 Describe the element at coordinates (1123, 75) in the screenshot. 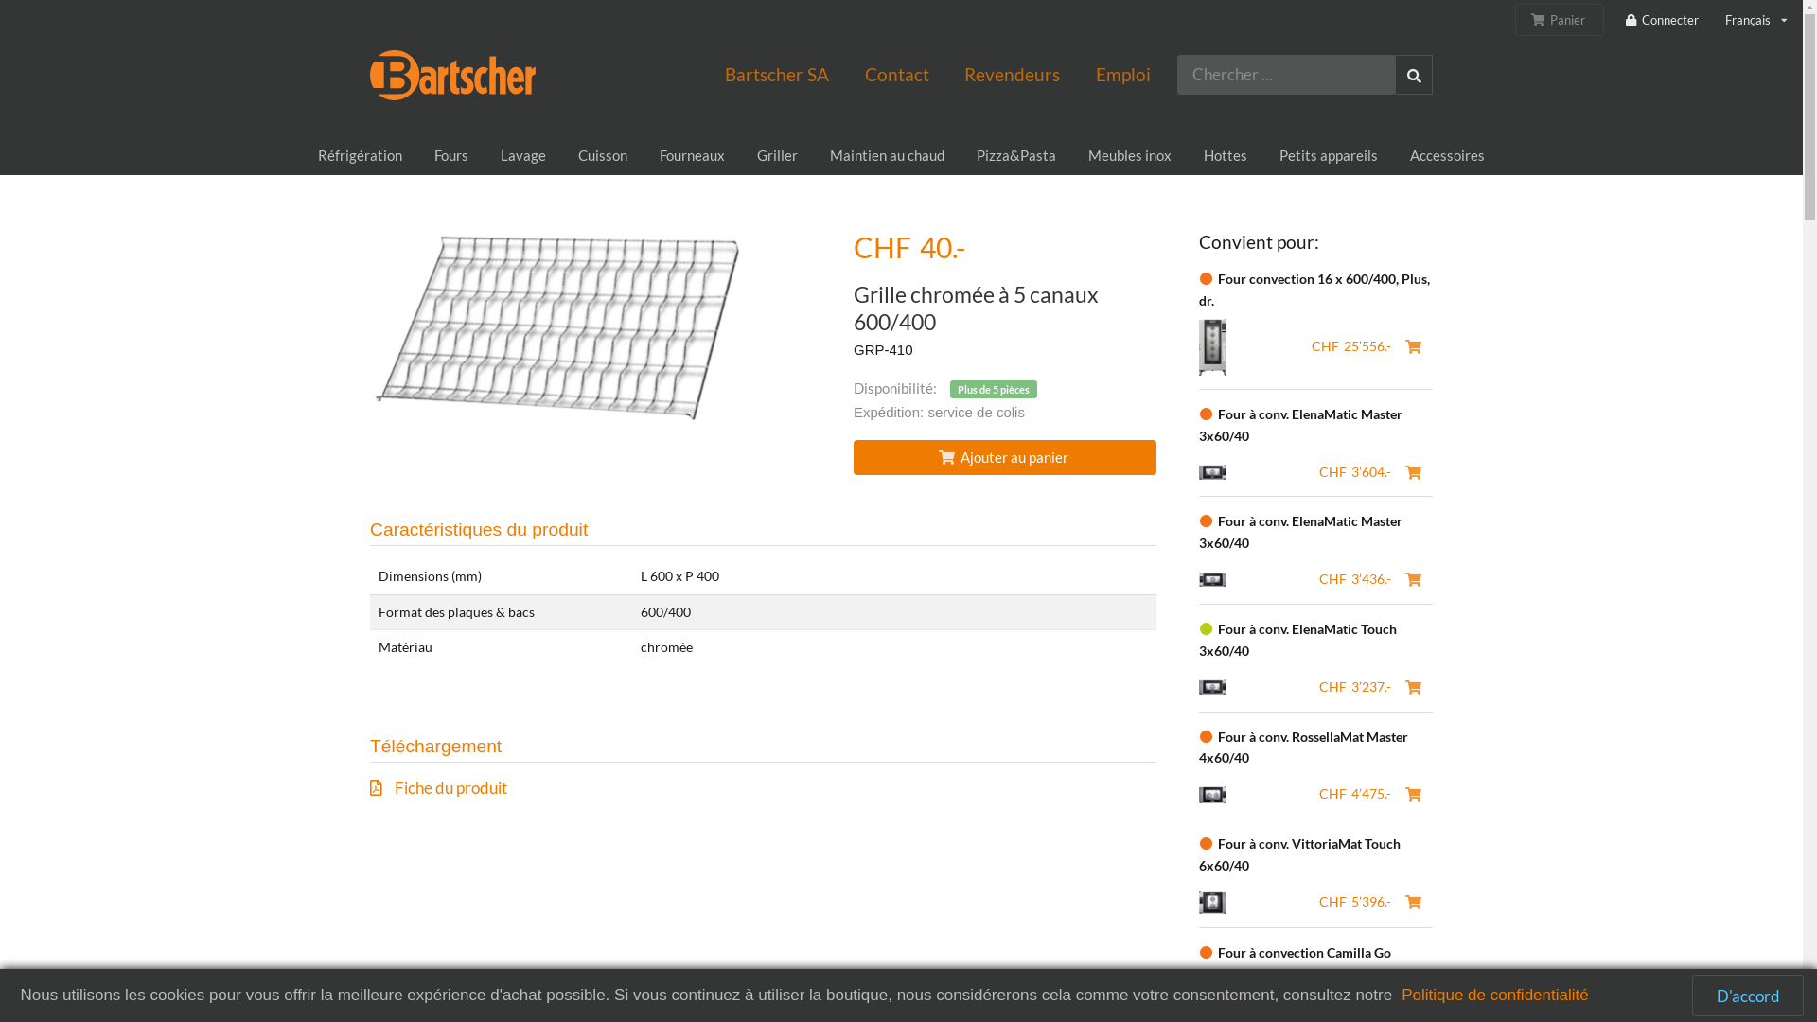

I see `Emploi` at that location.